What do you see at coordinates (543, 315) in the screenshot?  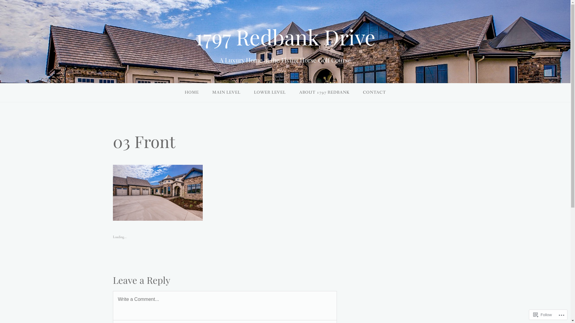 I see `Follow` at bounding box center [543, 315].